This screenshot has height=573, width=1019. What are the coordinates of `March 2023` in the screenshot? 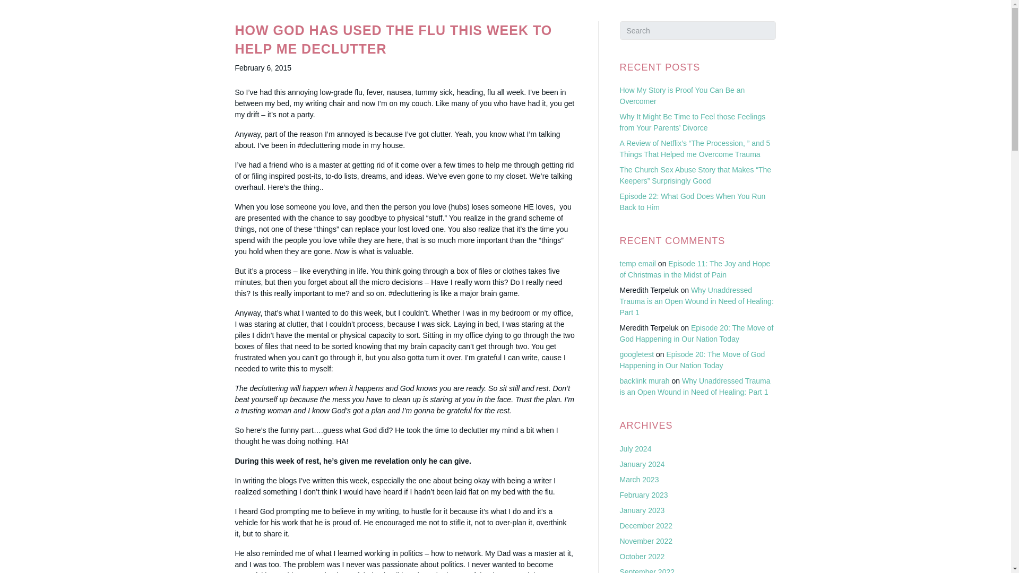 It's located at (639, 480).